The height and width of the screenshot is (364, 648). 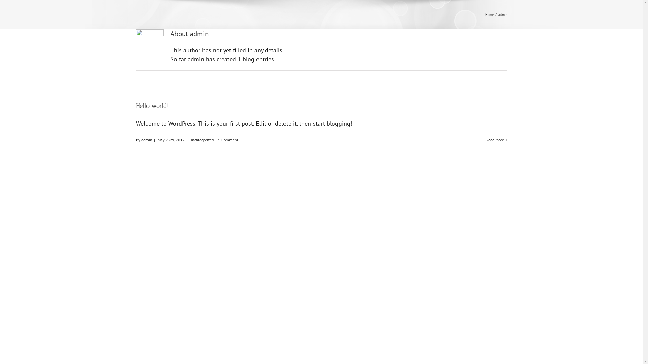 I want to click on Home, so click(x=489, y=15).